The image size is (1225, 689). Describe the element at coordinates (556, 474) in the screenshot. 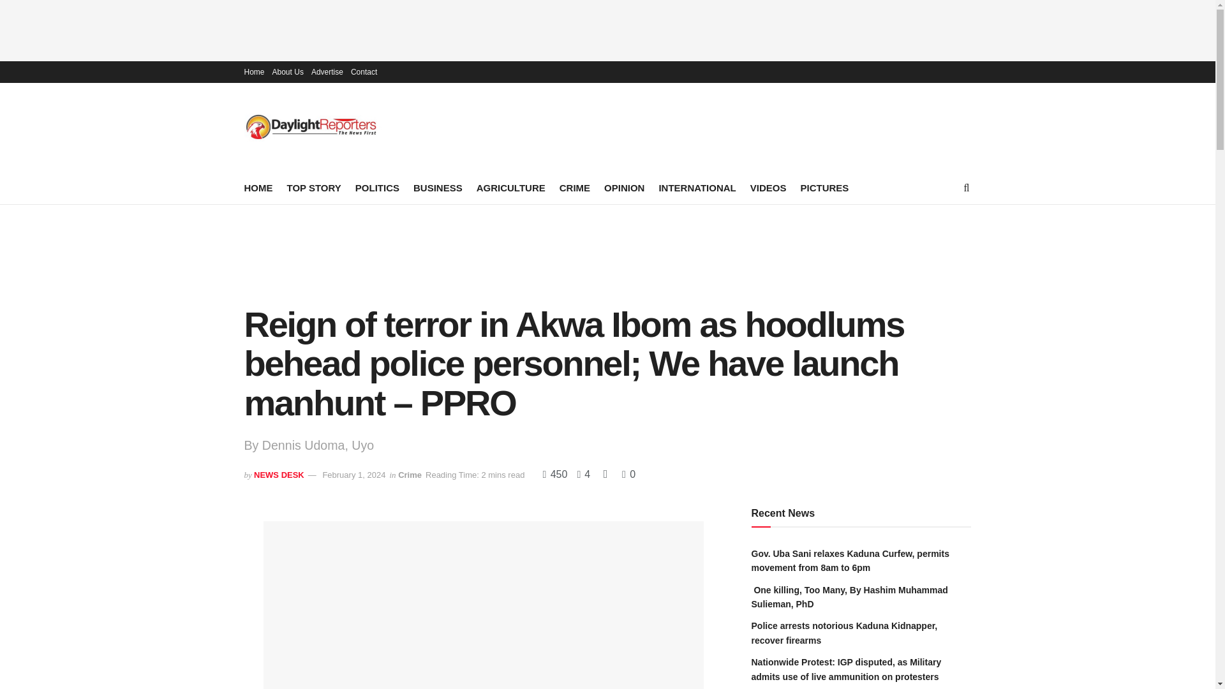

I see `450` at that location.